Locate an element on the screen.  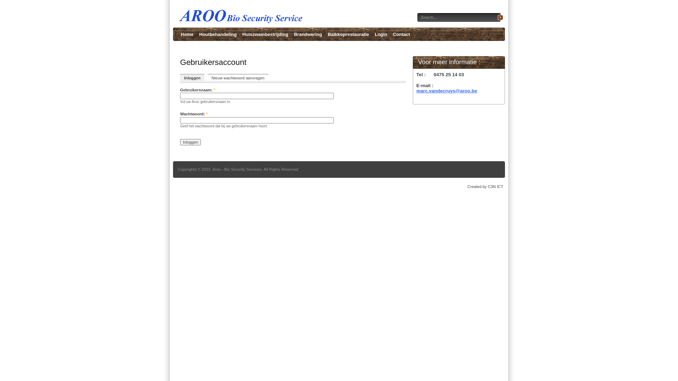
Home is located at coordinates (187, 34).